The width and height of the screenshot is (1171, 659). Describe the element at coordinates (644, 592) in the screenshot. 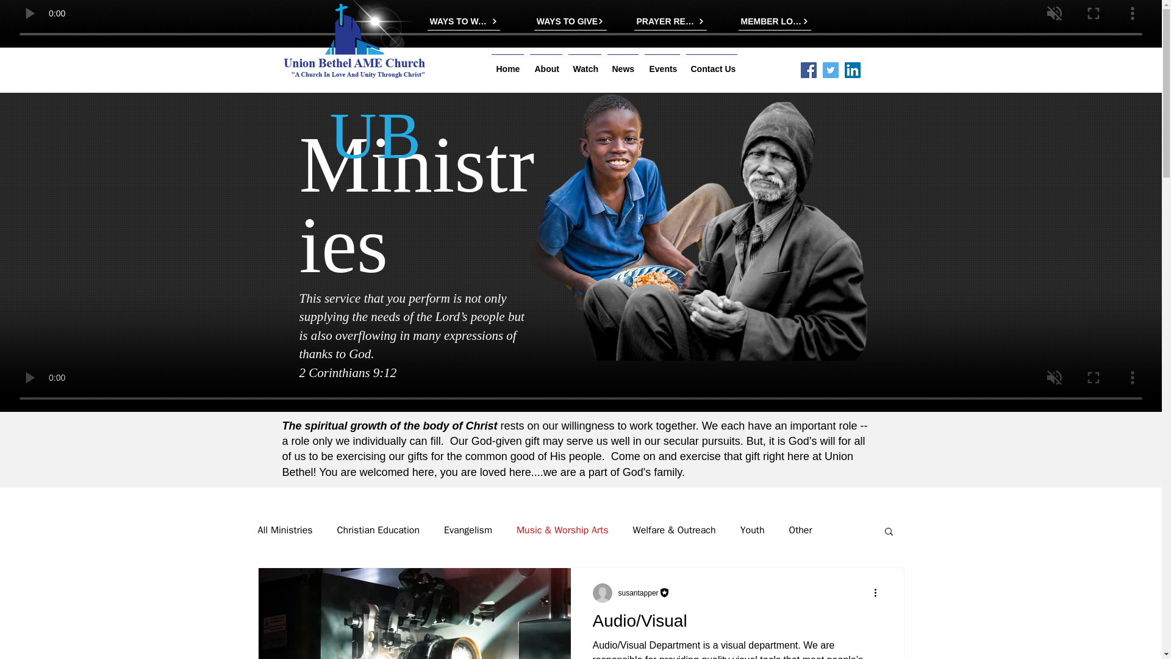

I see `susantapper` at that location.